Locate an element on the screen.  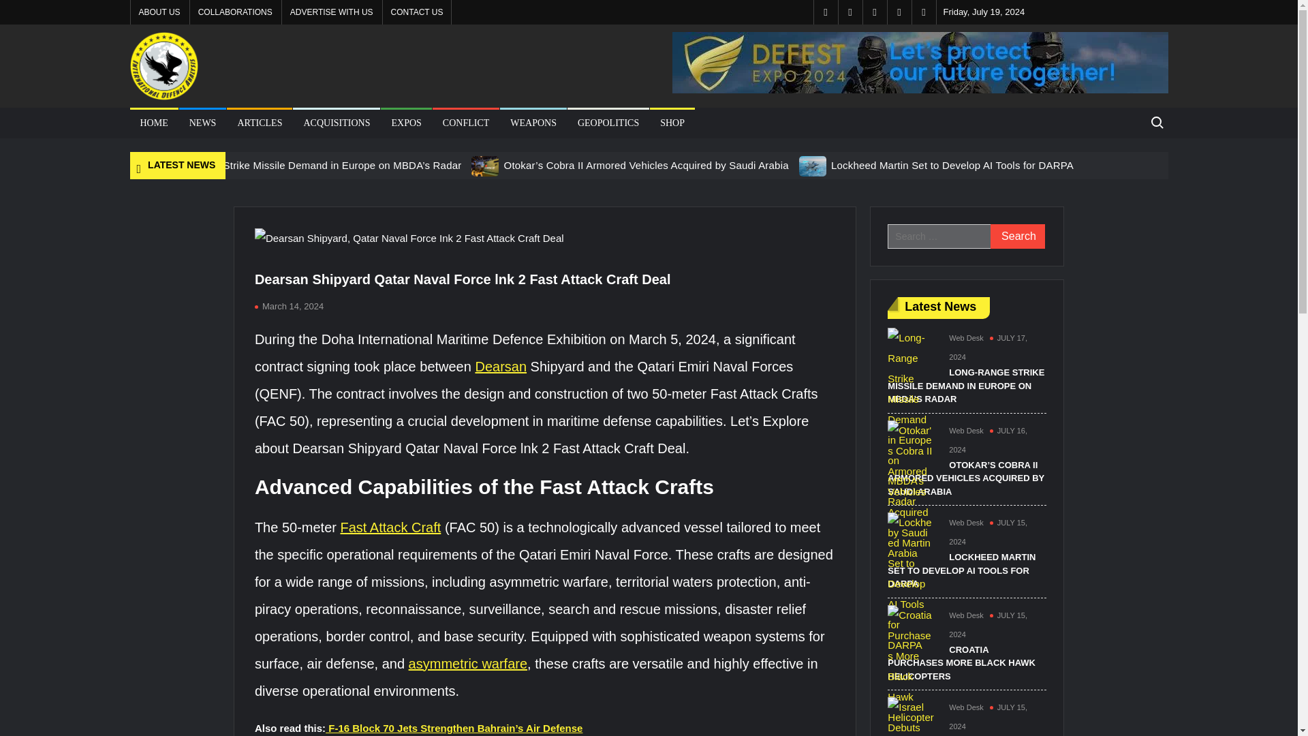
COLLABORATIONS is located at coordinates (235, 12).